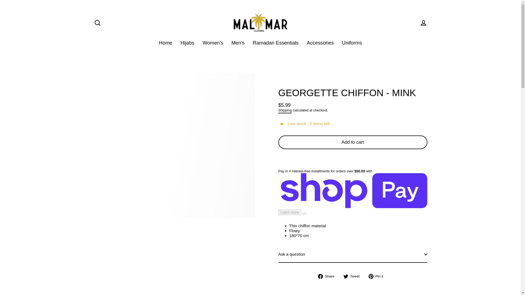 Image resolution: width=525 pixels, height=295 pixels. Describe the element at coordinates (378, 276) in the screenshot. I see `Pin on Pinterest` at that location.